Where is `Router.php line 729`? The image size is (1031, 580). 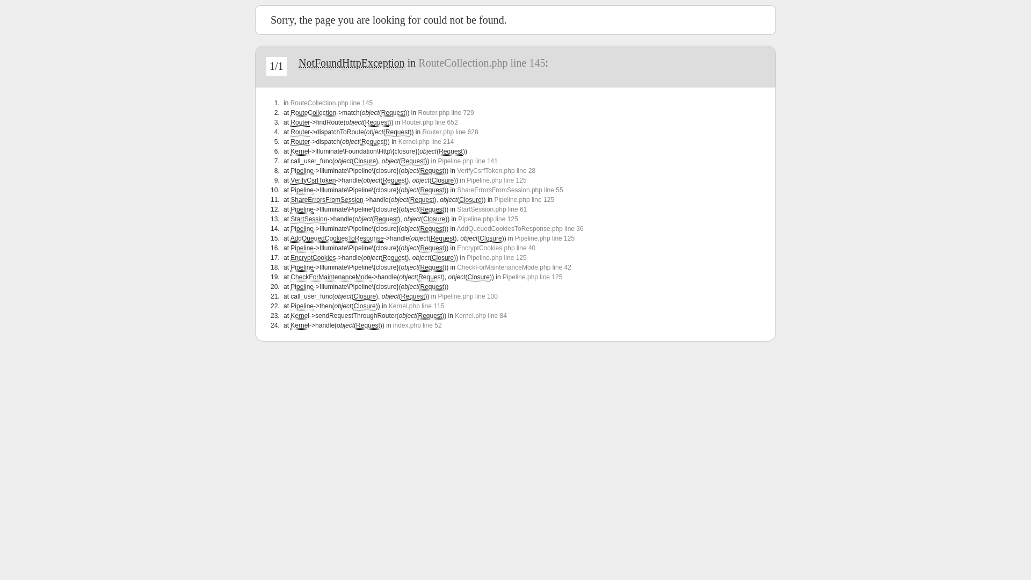 Router.php line 729 is located at coordinates (446, 113).